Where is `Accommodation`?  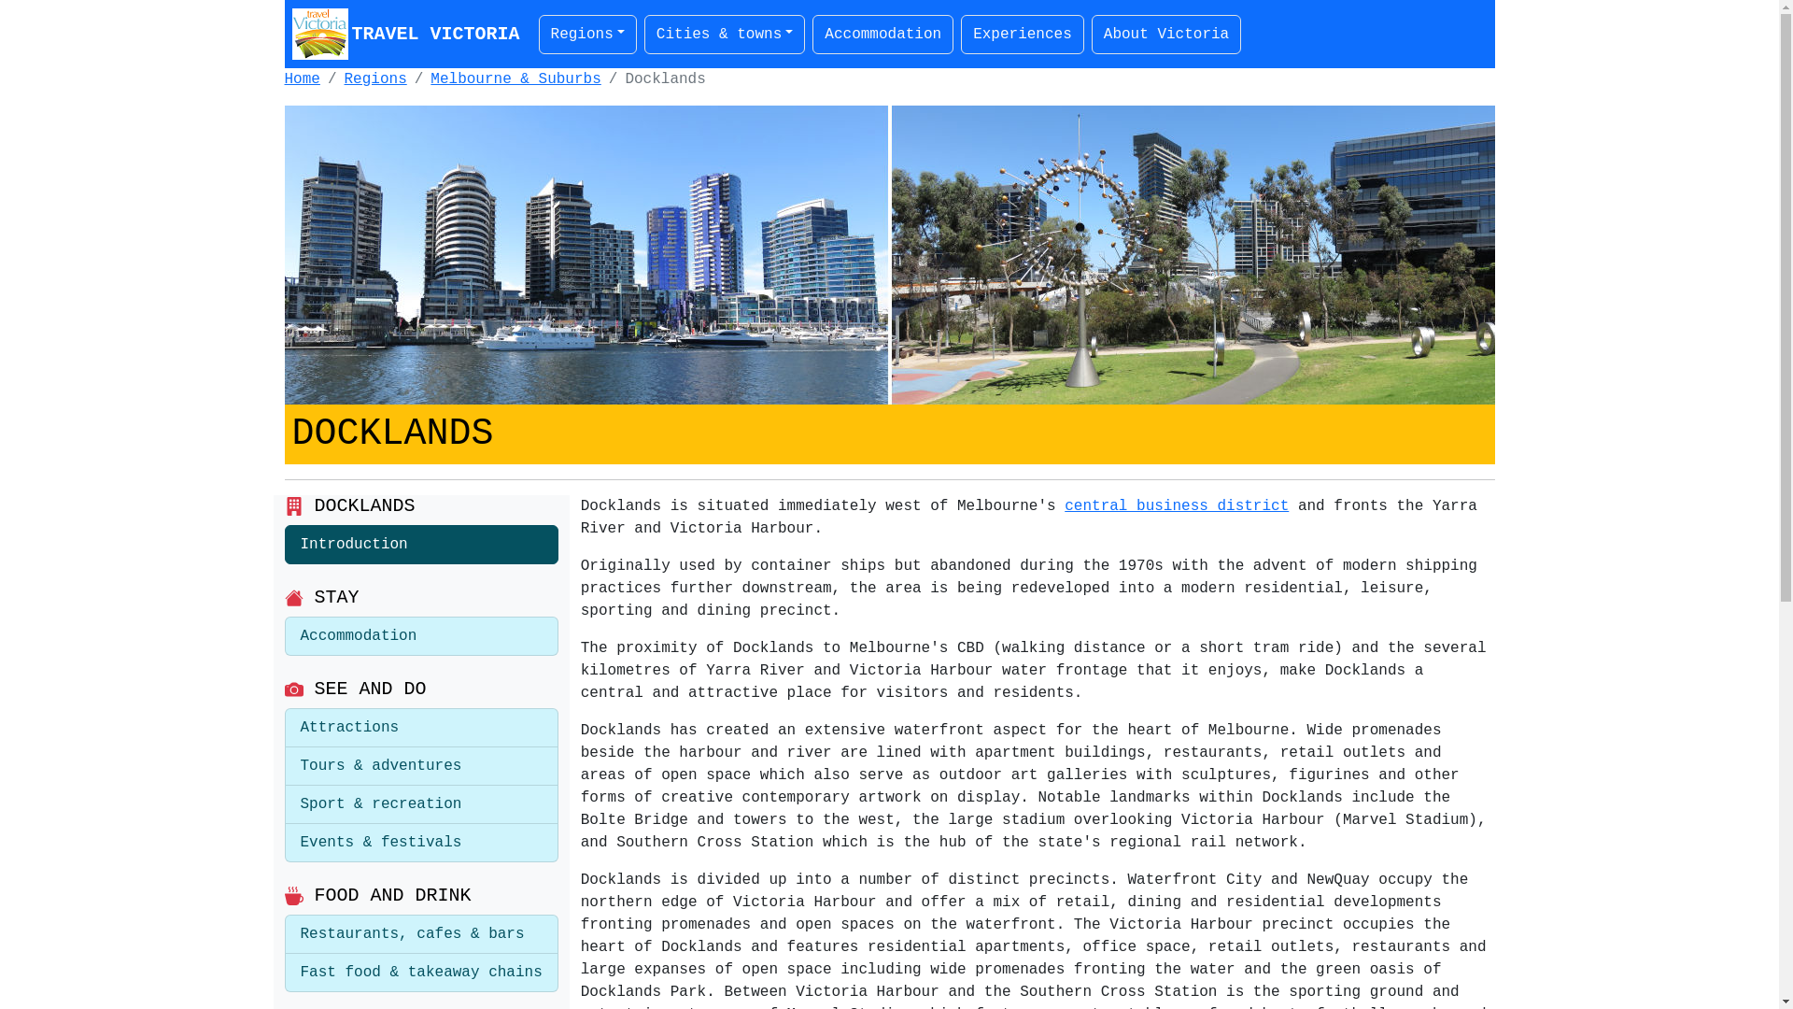
Accommodation is located at coordinates (420, 636).